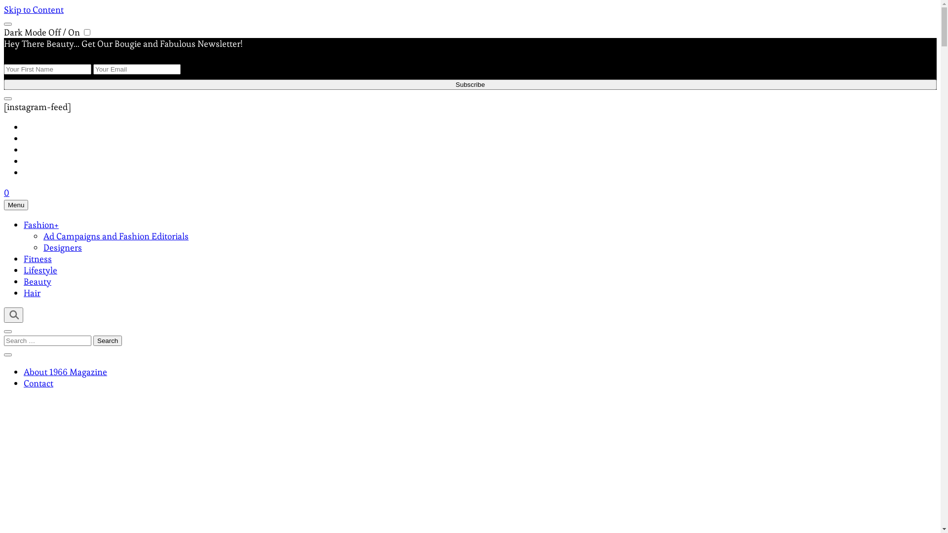 This screenshot has height=533, width=948. What do you see at coordinates (41, 225) in the screenshot?
I see `Fashion+` at bounding box center [41, 225].